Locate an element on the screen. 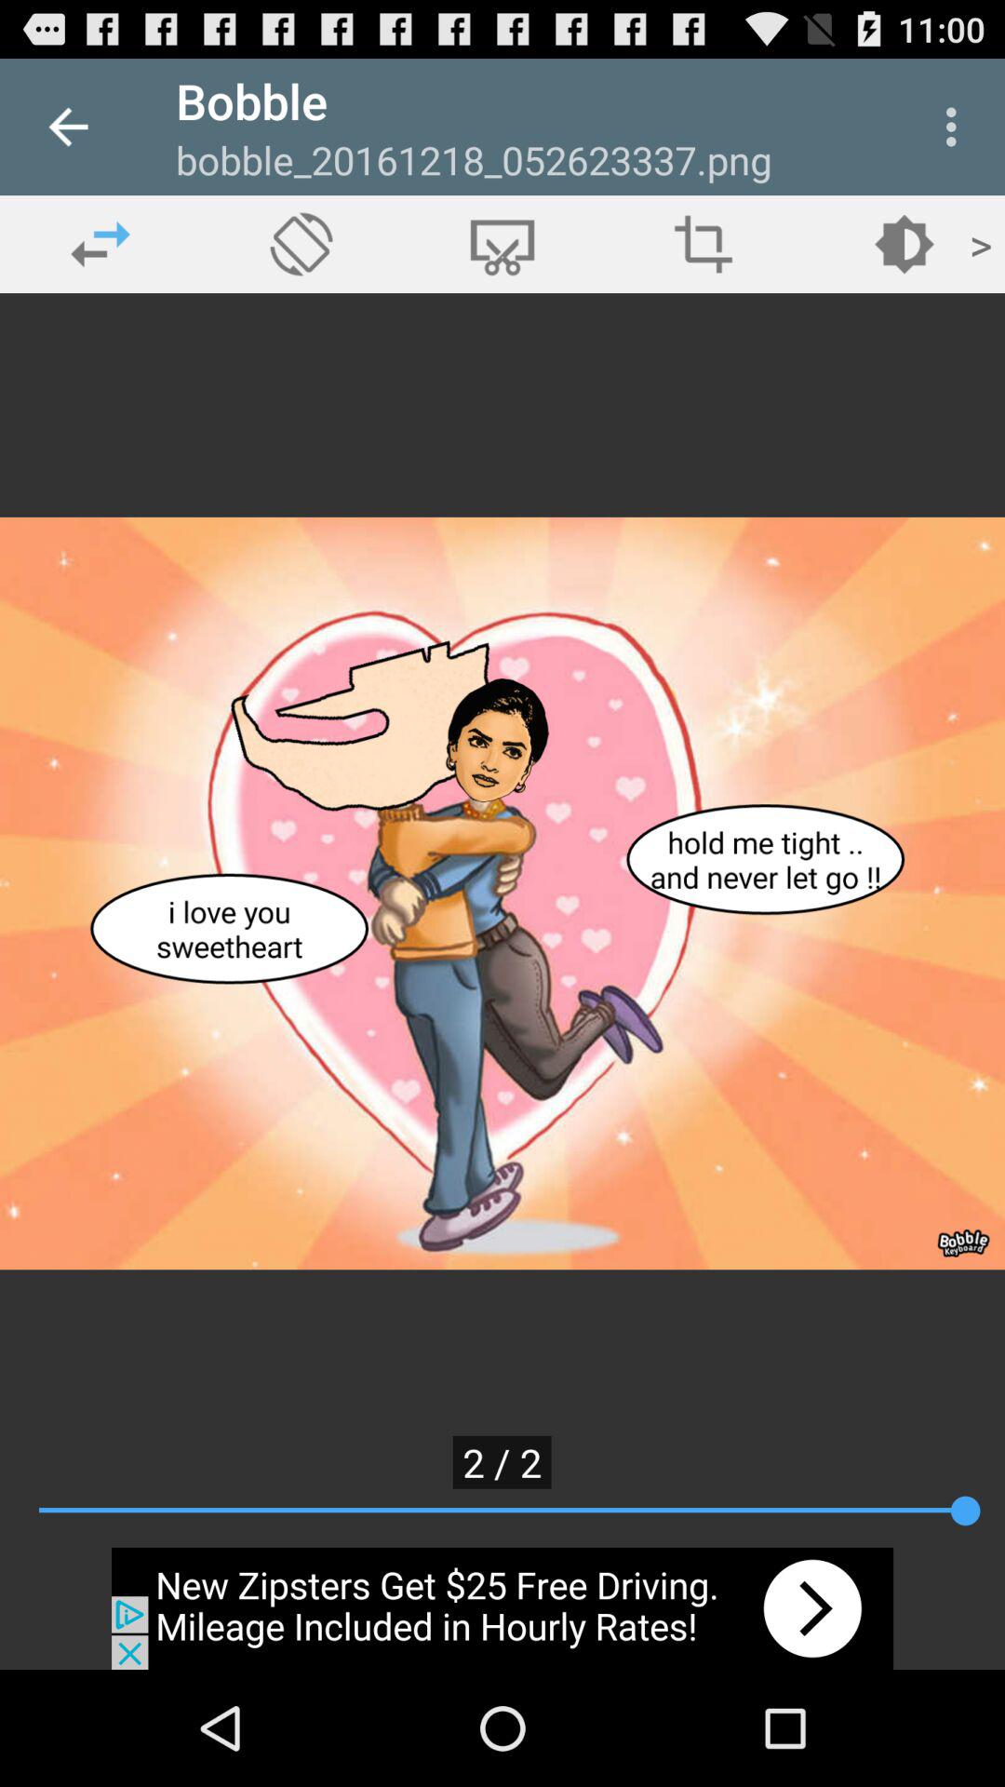 This screenshot has width=1005, height=1787. go to previous is located at coordinates (100, 244).